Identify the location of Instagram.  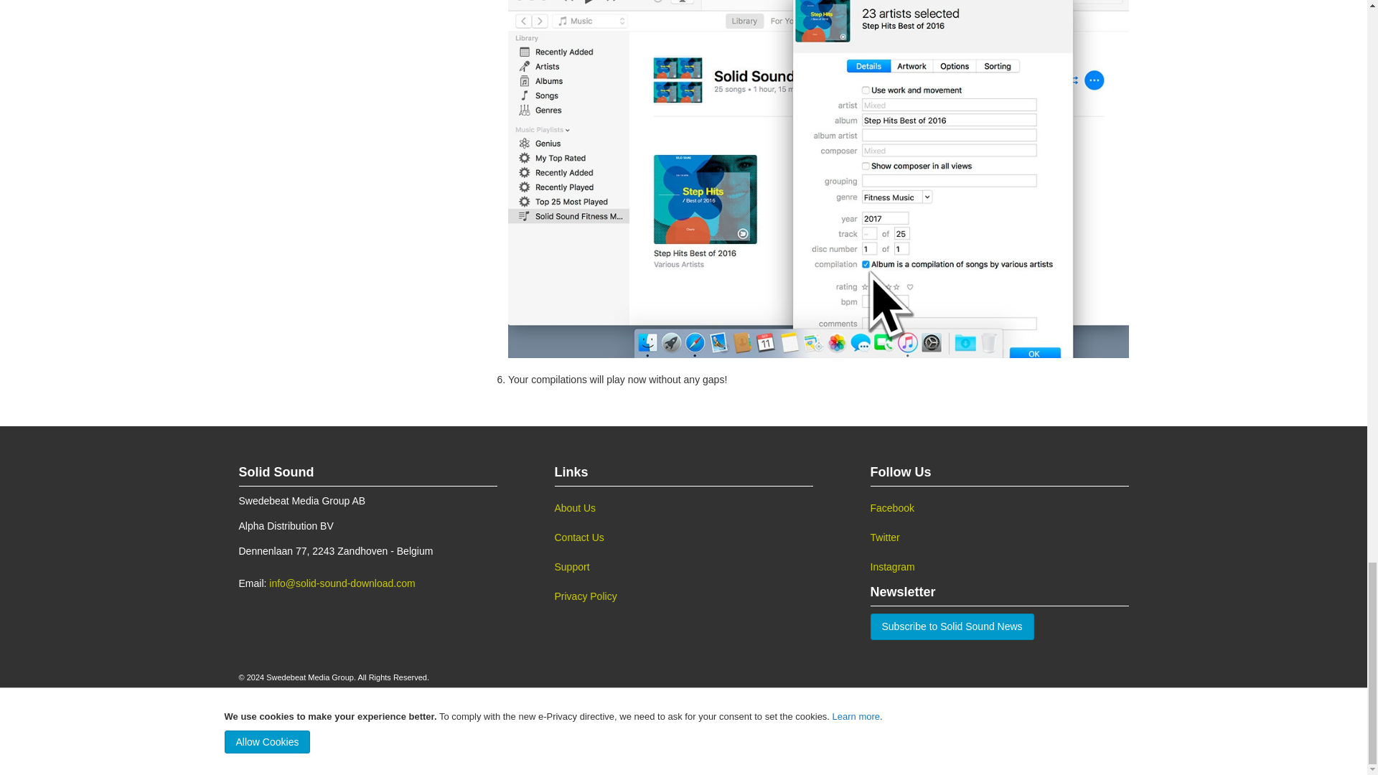
(999, 567).